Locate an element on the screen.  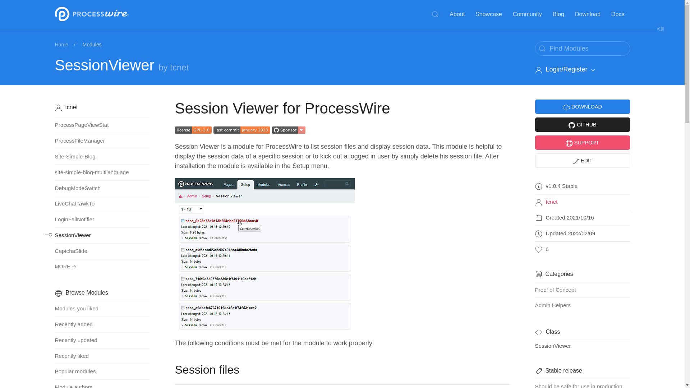
Community is located at coordinates (527, 14).